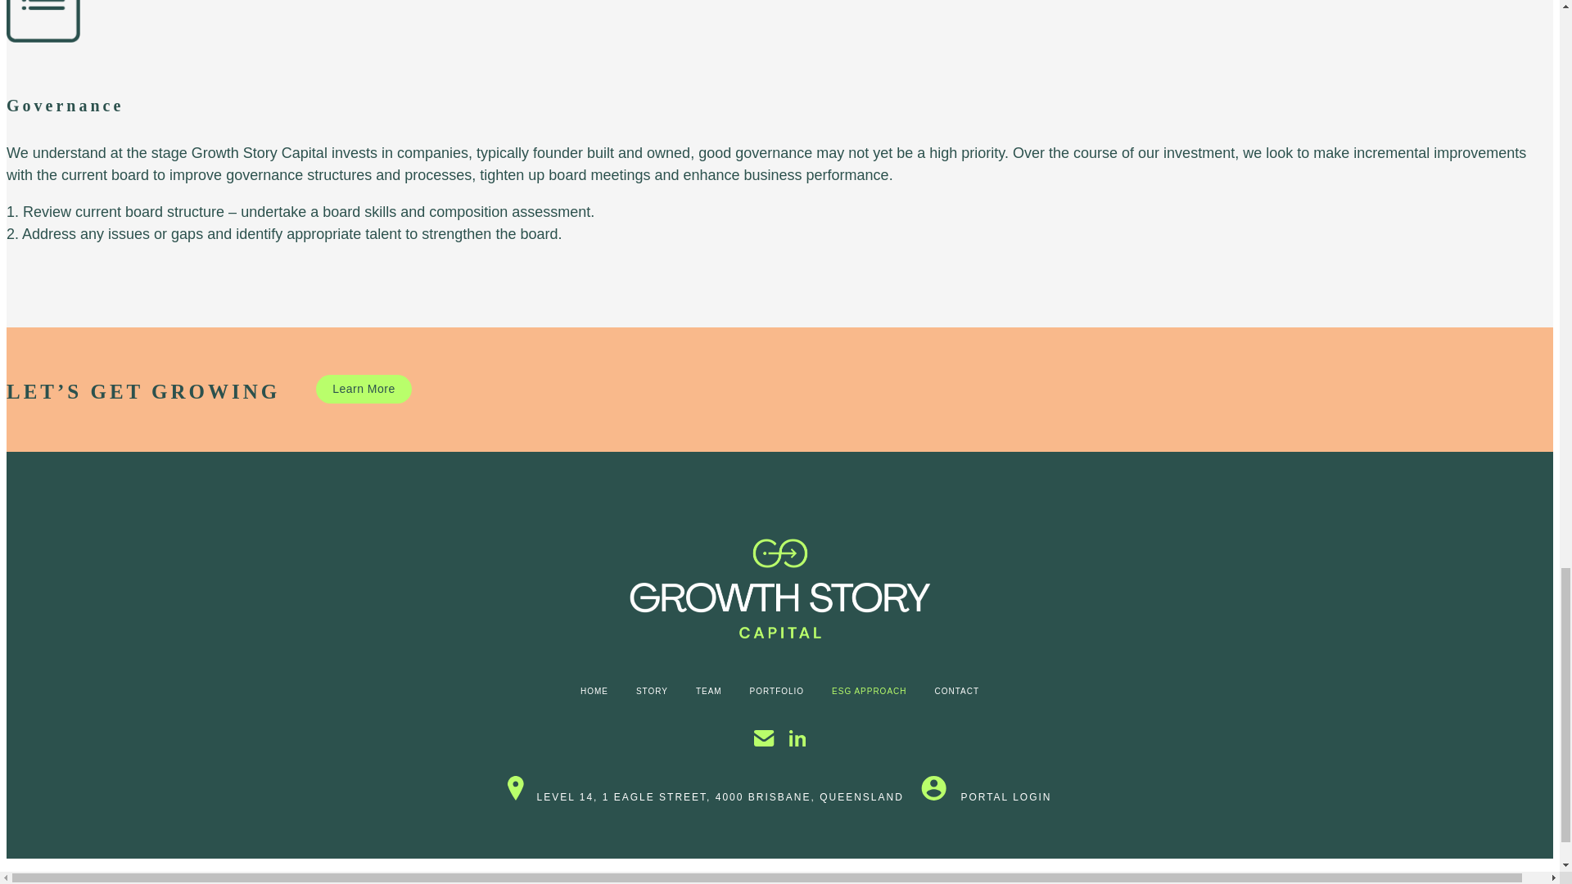  What do you see at coordinates (777, 691) in the screenshot?
I see `PORTFOLIO` at bounding box center [777, 691].